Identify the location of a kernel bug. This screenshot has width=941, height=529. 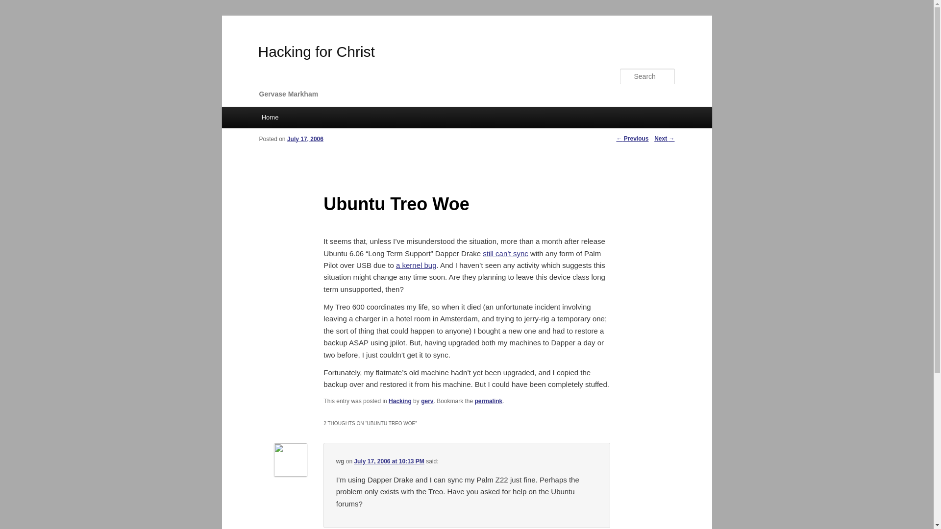
(416, 265).